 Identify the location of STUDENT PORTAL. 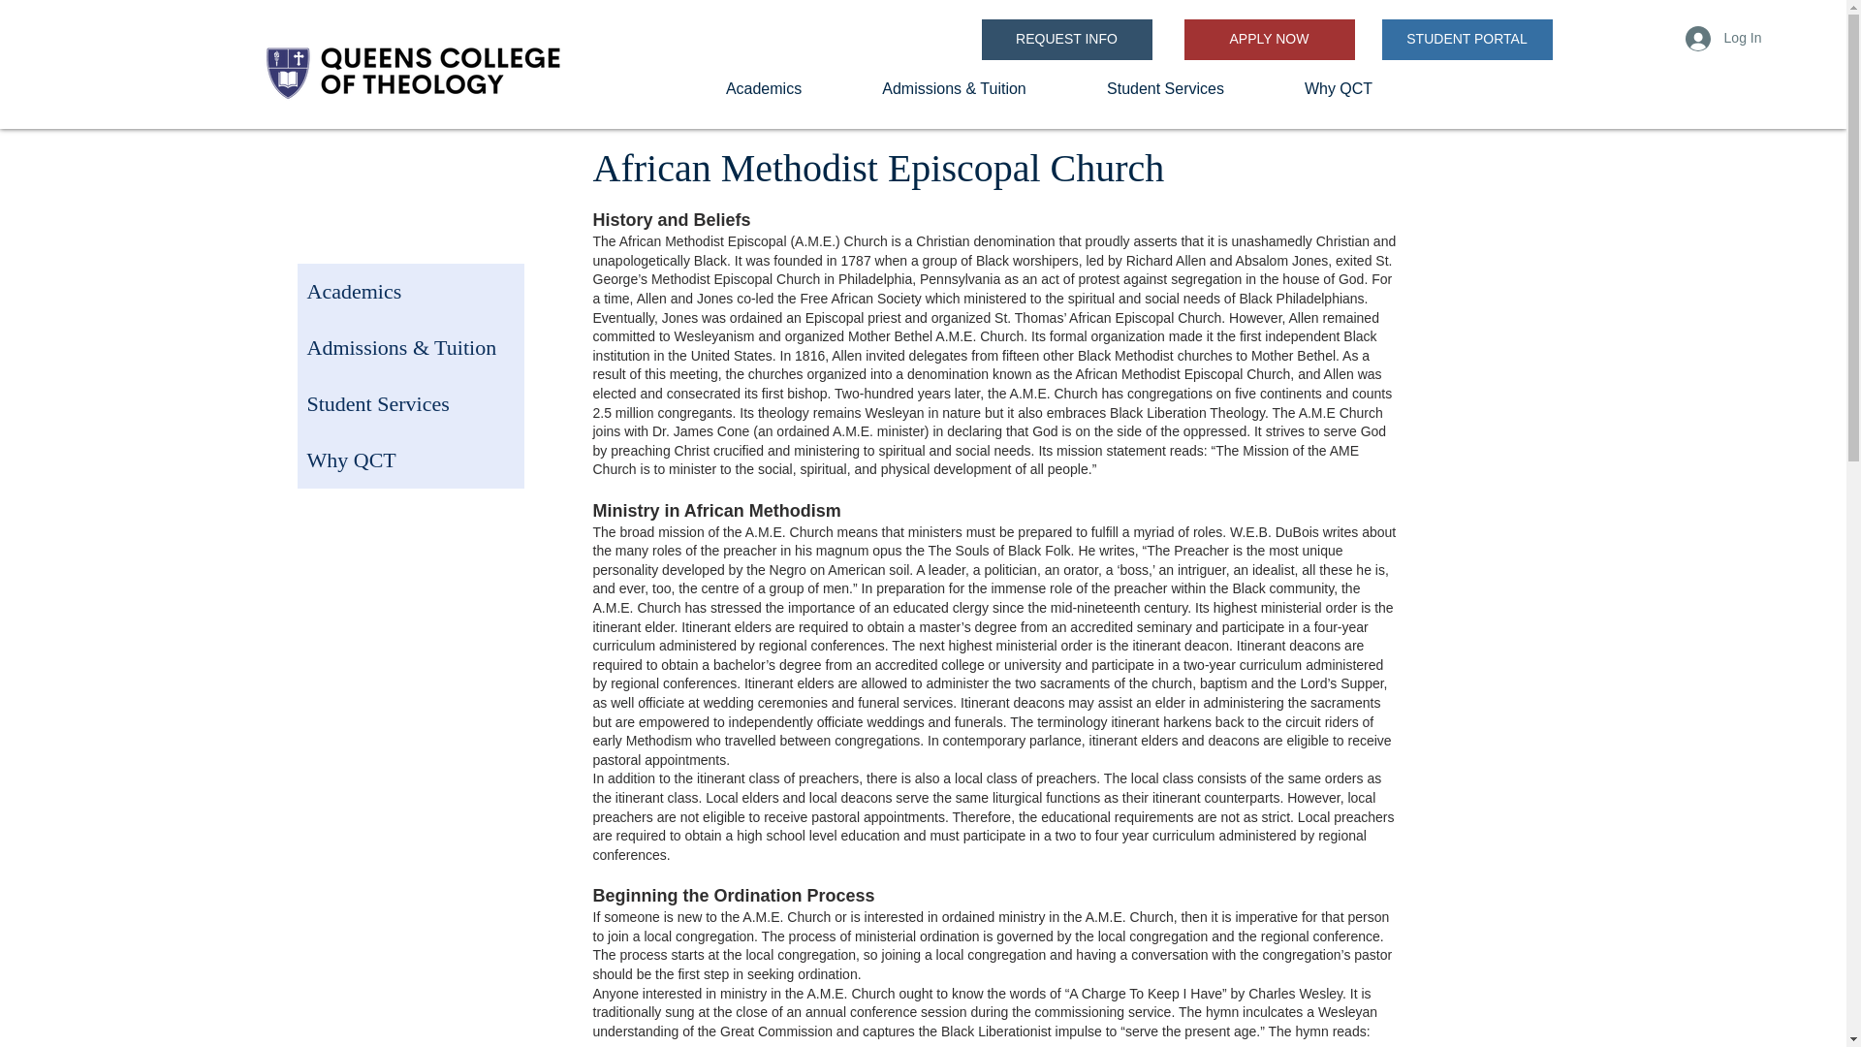
(1467, 39).